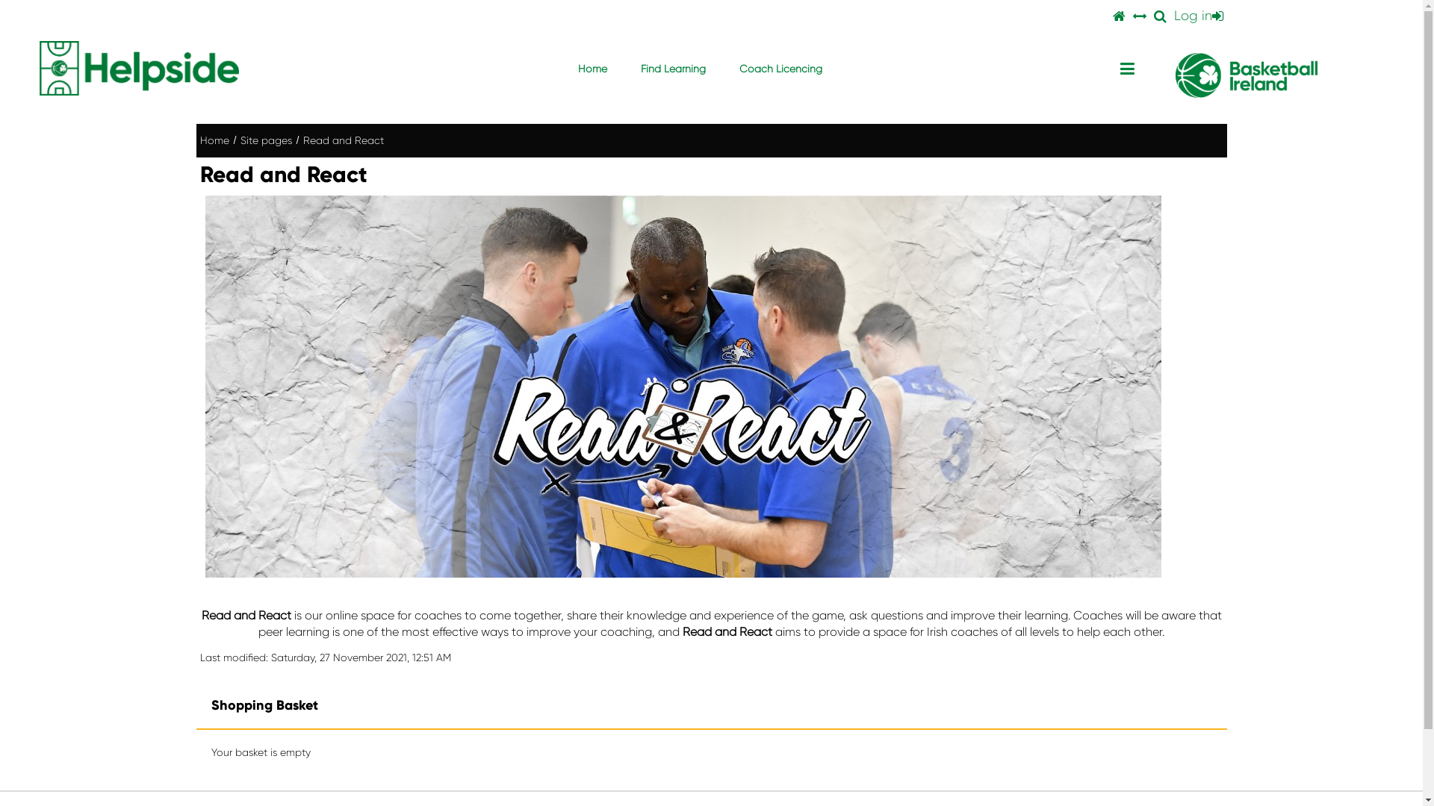 The width and height of the screenshot is (1434, 806). What do you see at coordinates (1198, 16) in the screenshot?
I see `Log in` at bounding box center [1198, 16].